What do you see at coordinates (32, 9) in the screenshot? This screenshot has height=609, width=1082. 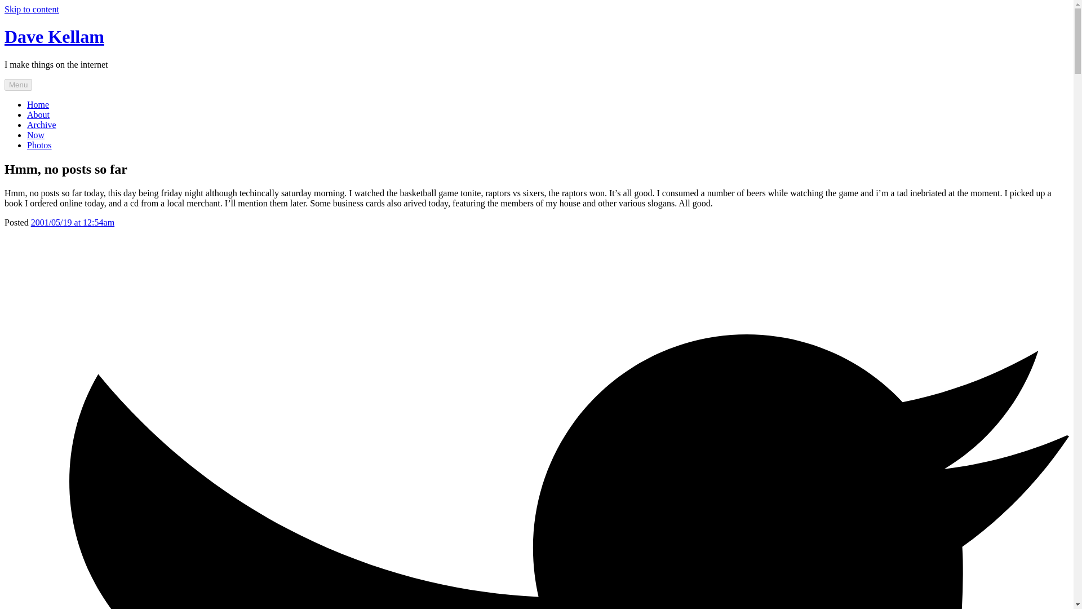 I see `Skip to content` at bounding box center [32, 9].